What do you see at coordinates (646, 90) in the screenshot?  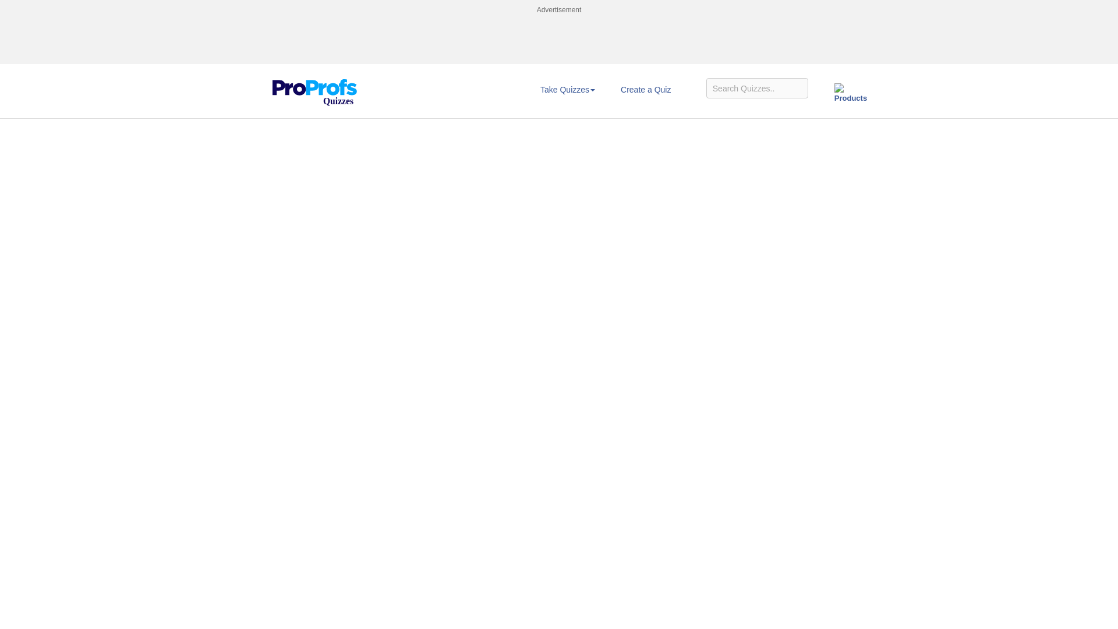 I see `Create a Quiz` at bounding box center [646, 90].